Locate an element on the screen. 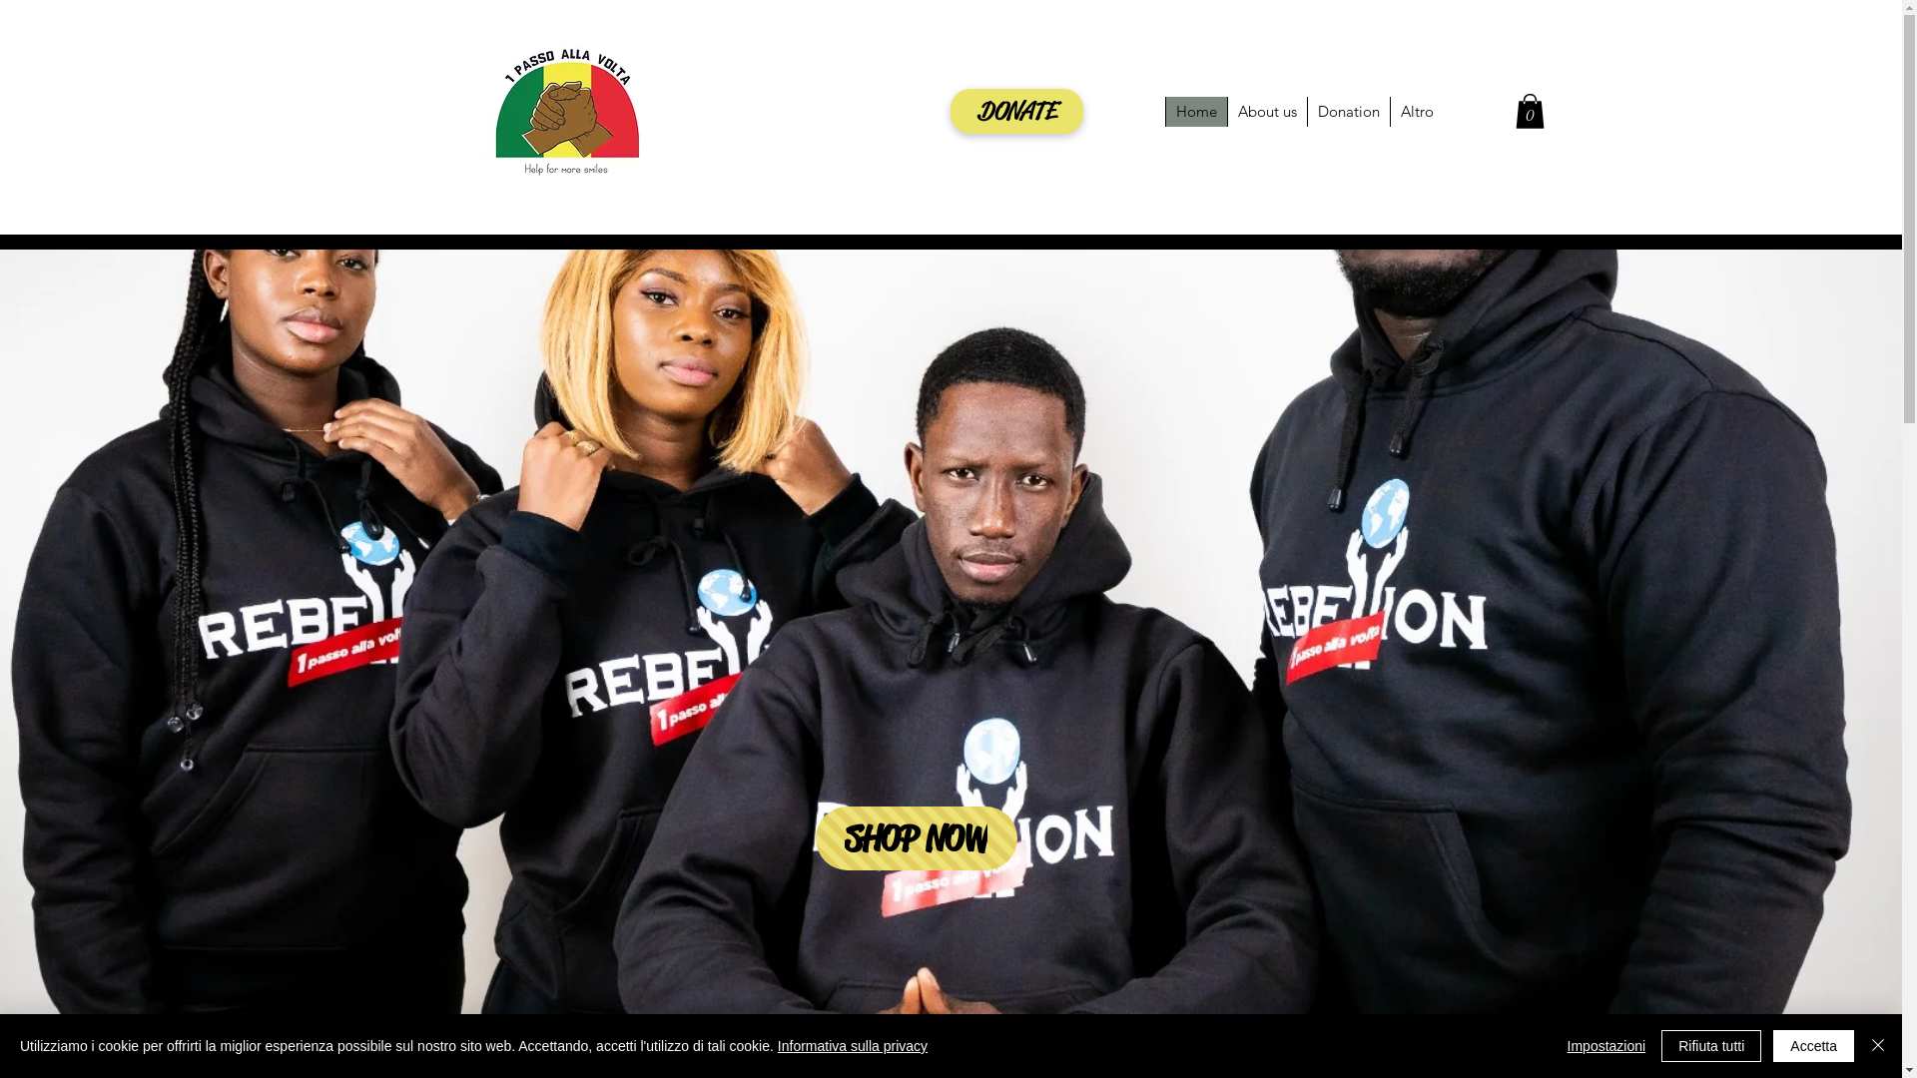 The height and width of the screenshot is (1078, 1917). Rifiuta tutti is located at coordinates (1711, 1046).